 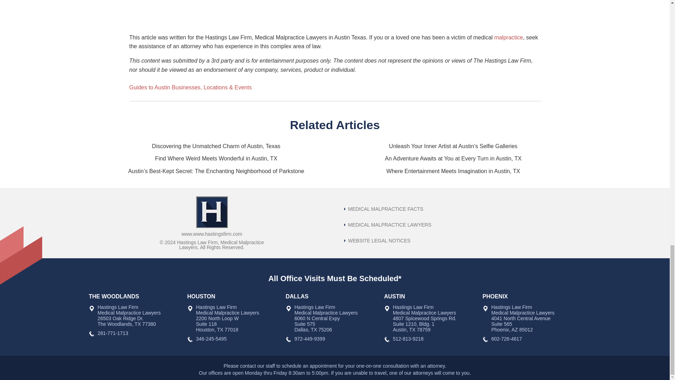 I want to click on Find Where Weird Meets Wonderful in Austin, TX, so click(x=216, y=158).